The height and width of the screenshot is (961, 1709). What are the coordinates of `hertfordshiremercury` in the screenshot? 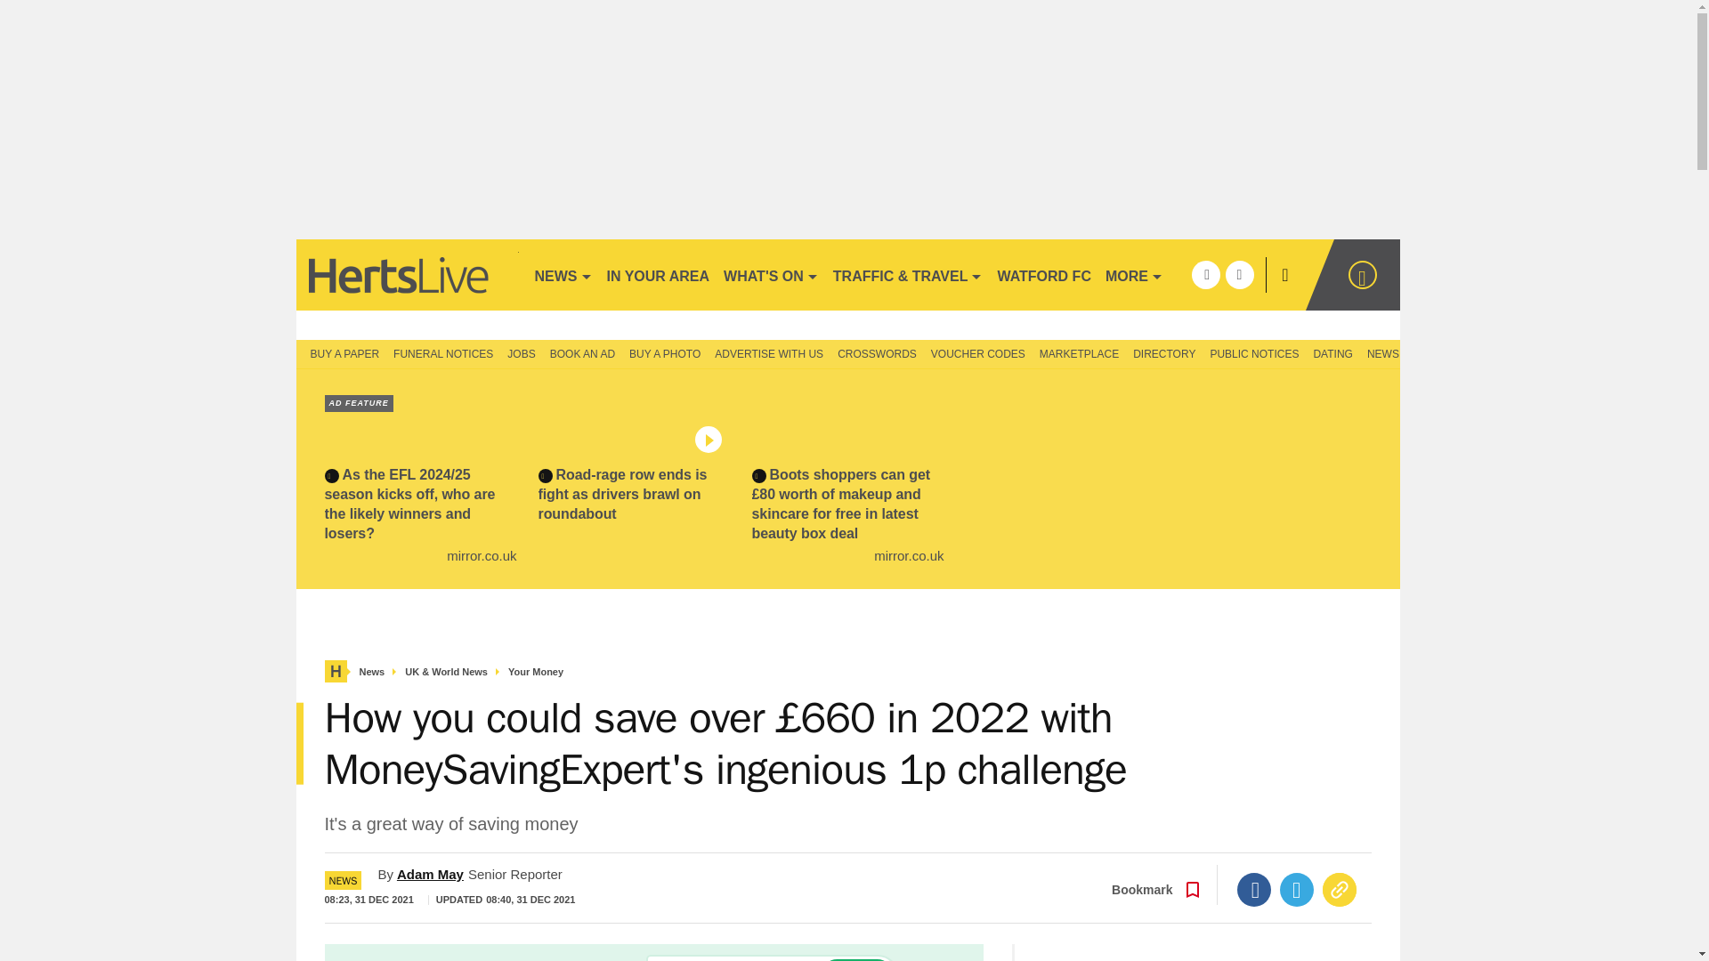 It's located at (406, 274).